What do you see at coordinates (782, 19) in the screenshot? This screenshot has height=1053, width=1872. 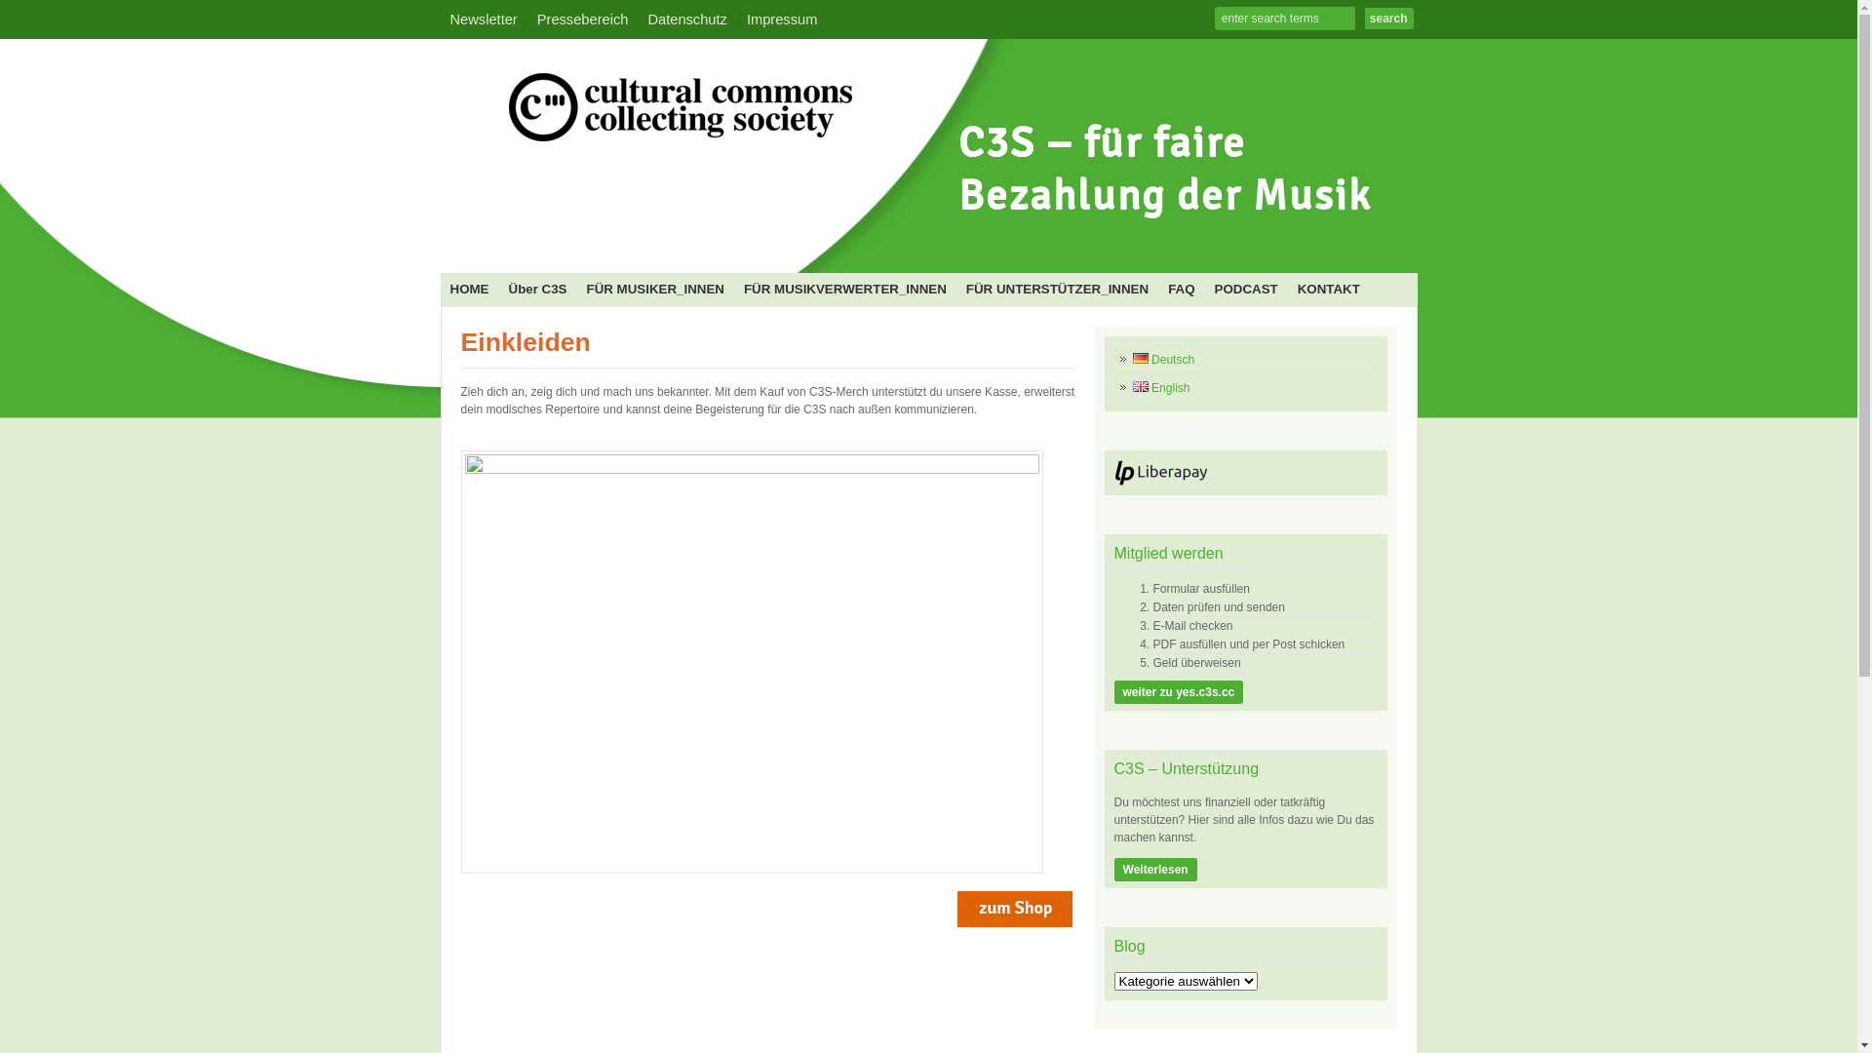 I see `Impressum` at bounding box center [782, 19].